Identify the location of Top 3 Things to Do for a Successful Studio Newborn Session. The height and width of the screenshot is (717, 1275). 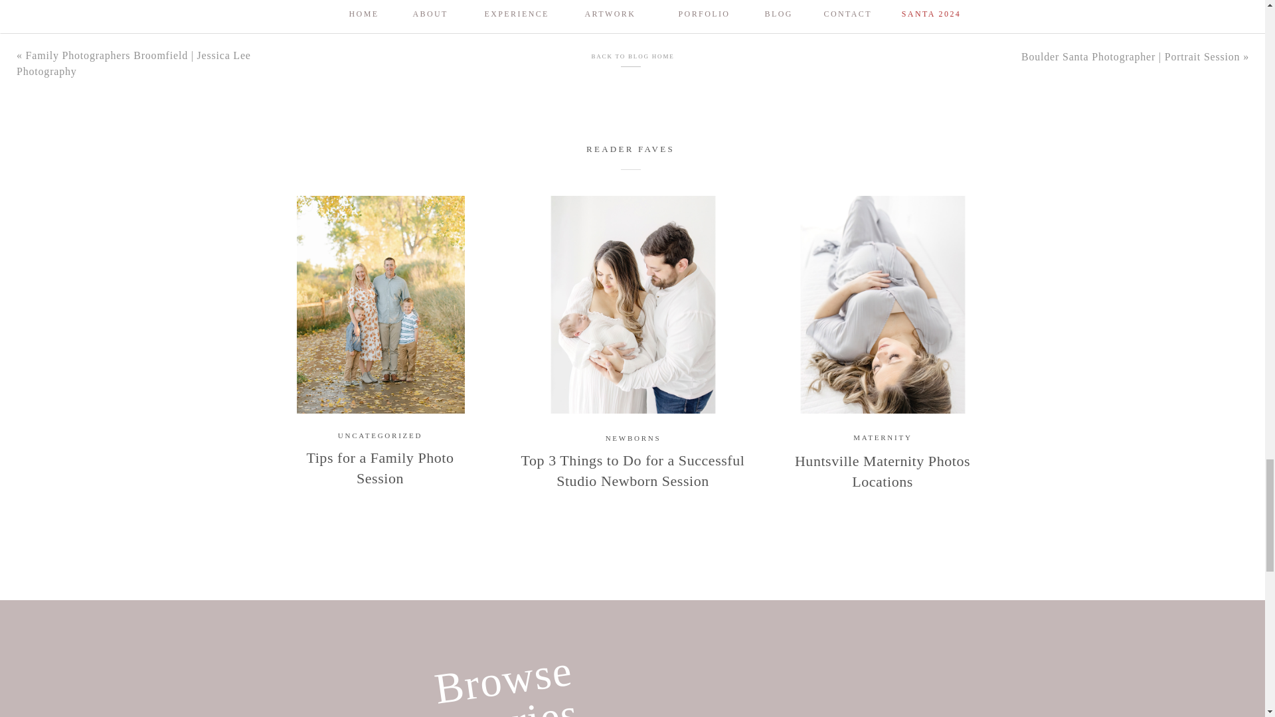
(632, 304).